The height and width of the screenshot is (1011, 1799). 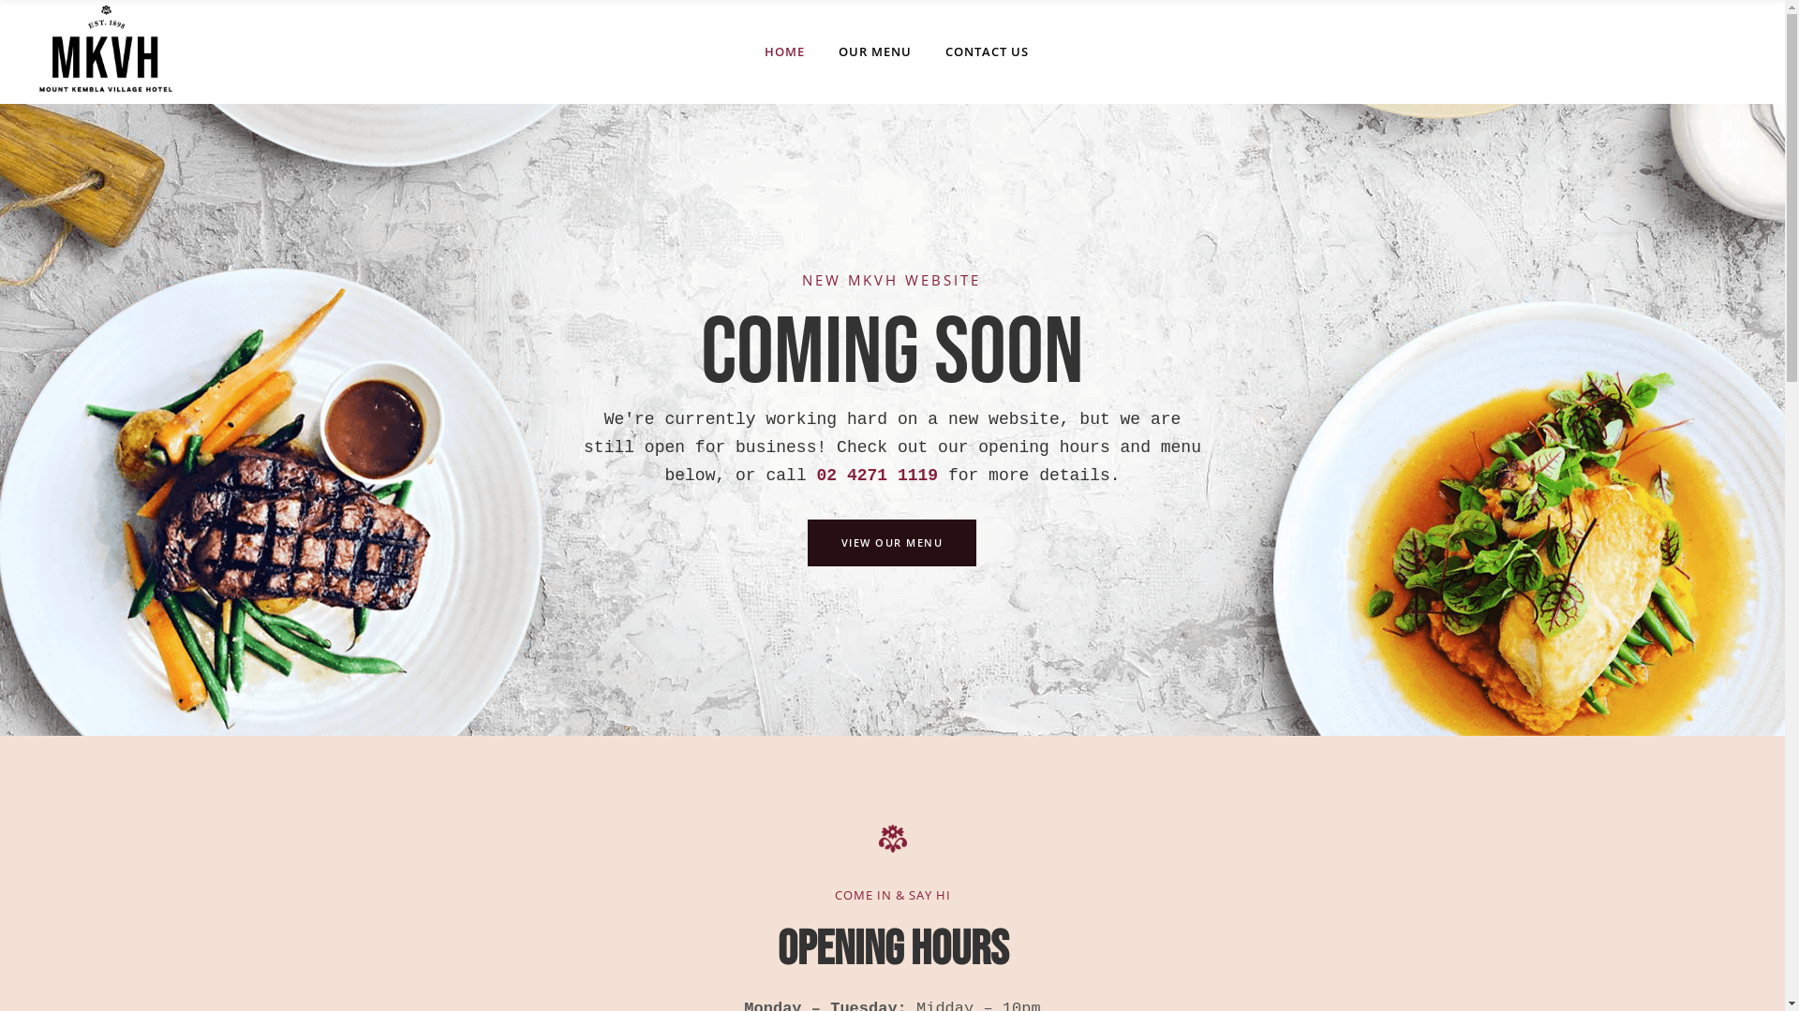 What do you see at coordinates (785, 52) in the screenshot?
I see `HOME` at bounding box center [785, 52].